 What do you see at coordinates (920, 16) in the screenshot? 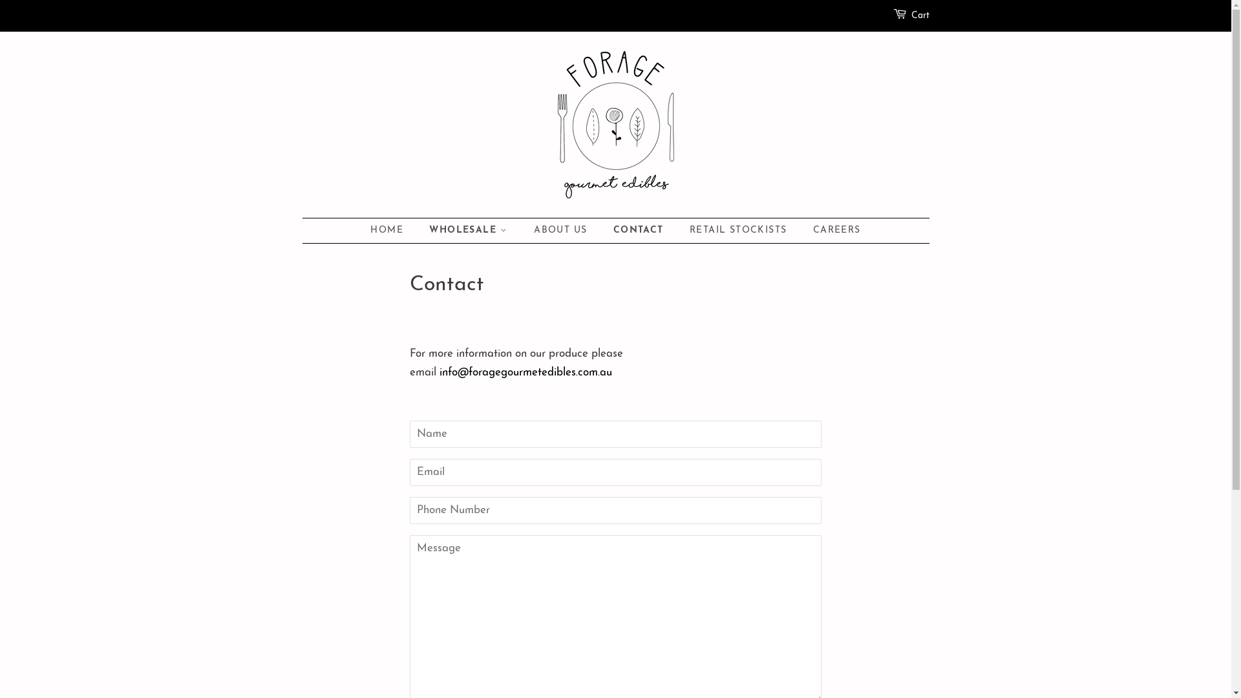
I see `Cart` at bounding box center [920, 16].